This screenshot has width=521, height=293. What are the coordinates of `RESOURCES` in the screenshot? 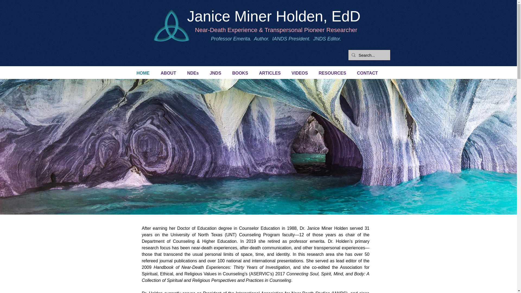 It's located at (332, 73).